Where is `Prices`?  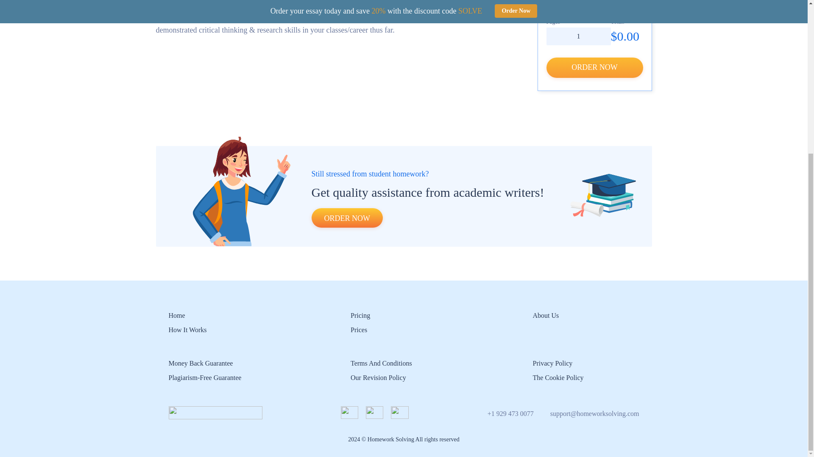
Prices is located at coordinates (359, 330).